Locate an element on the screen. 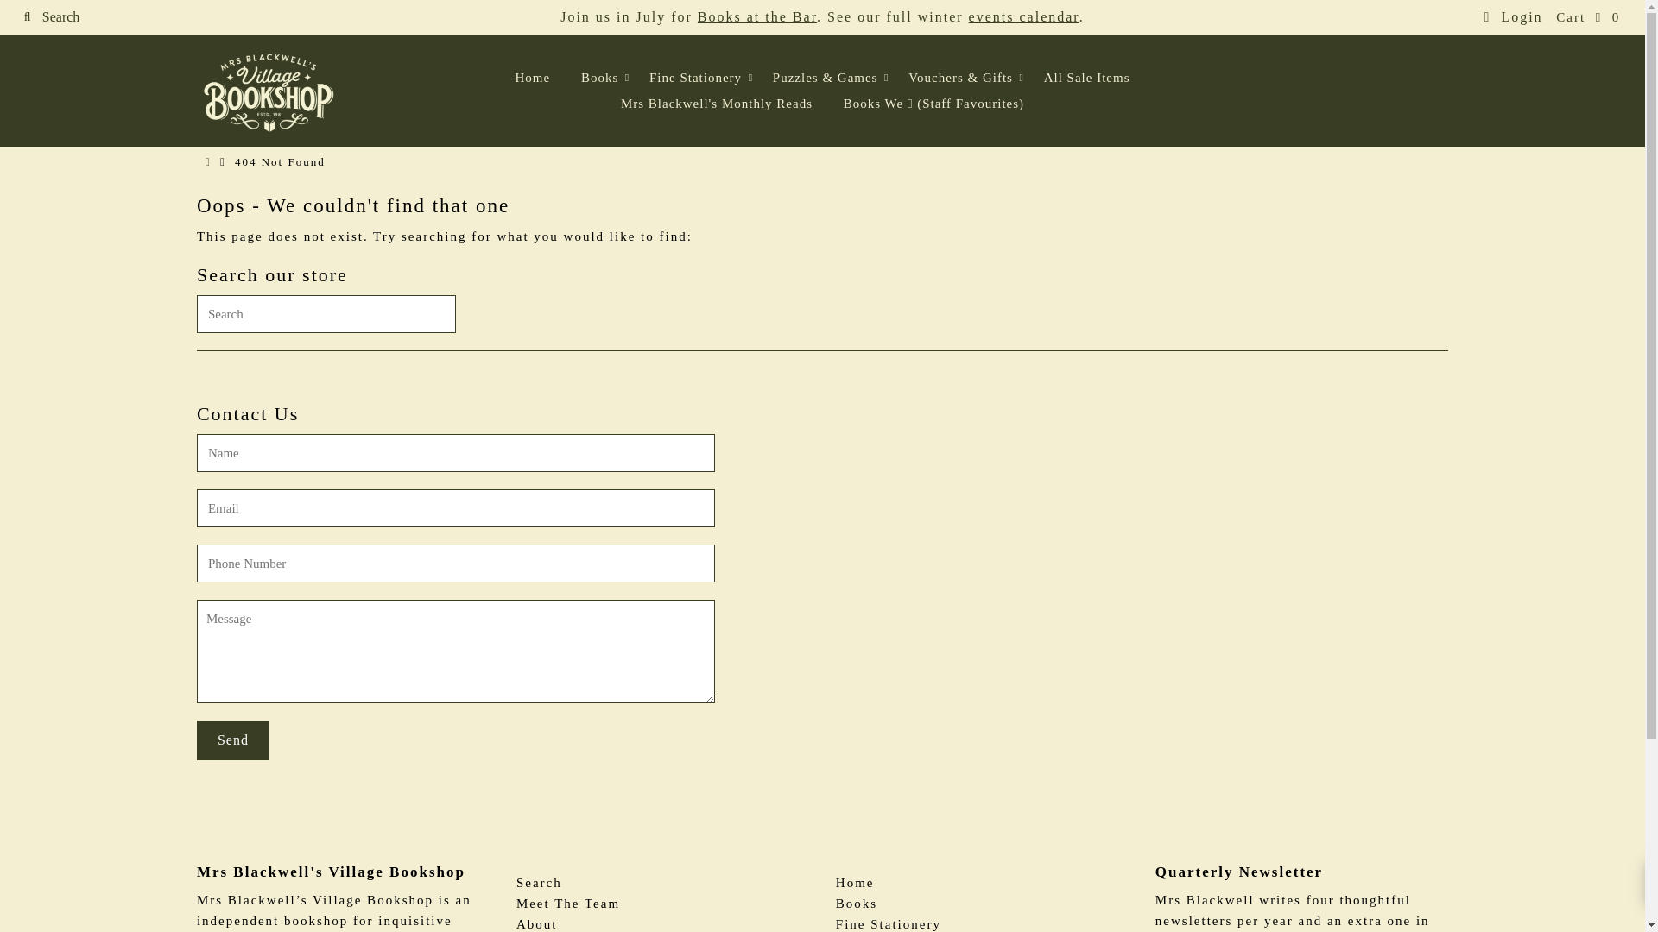 Image resolution: width=1658 pixels, height=932 pixels. Books is located at coordinates (599, 77).